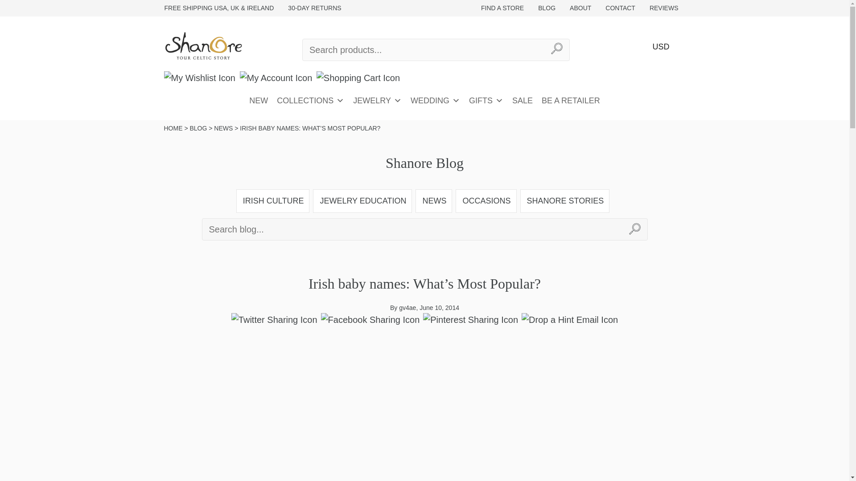 This screenshot has width=856, height=481. Describe the element at coordinates (565, 201) in the screenshot. I see `ShanOre Stories` at that location.